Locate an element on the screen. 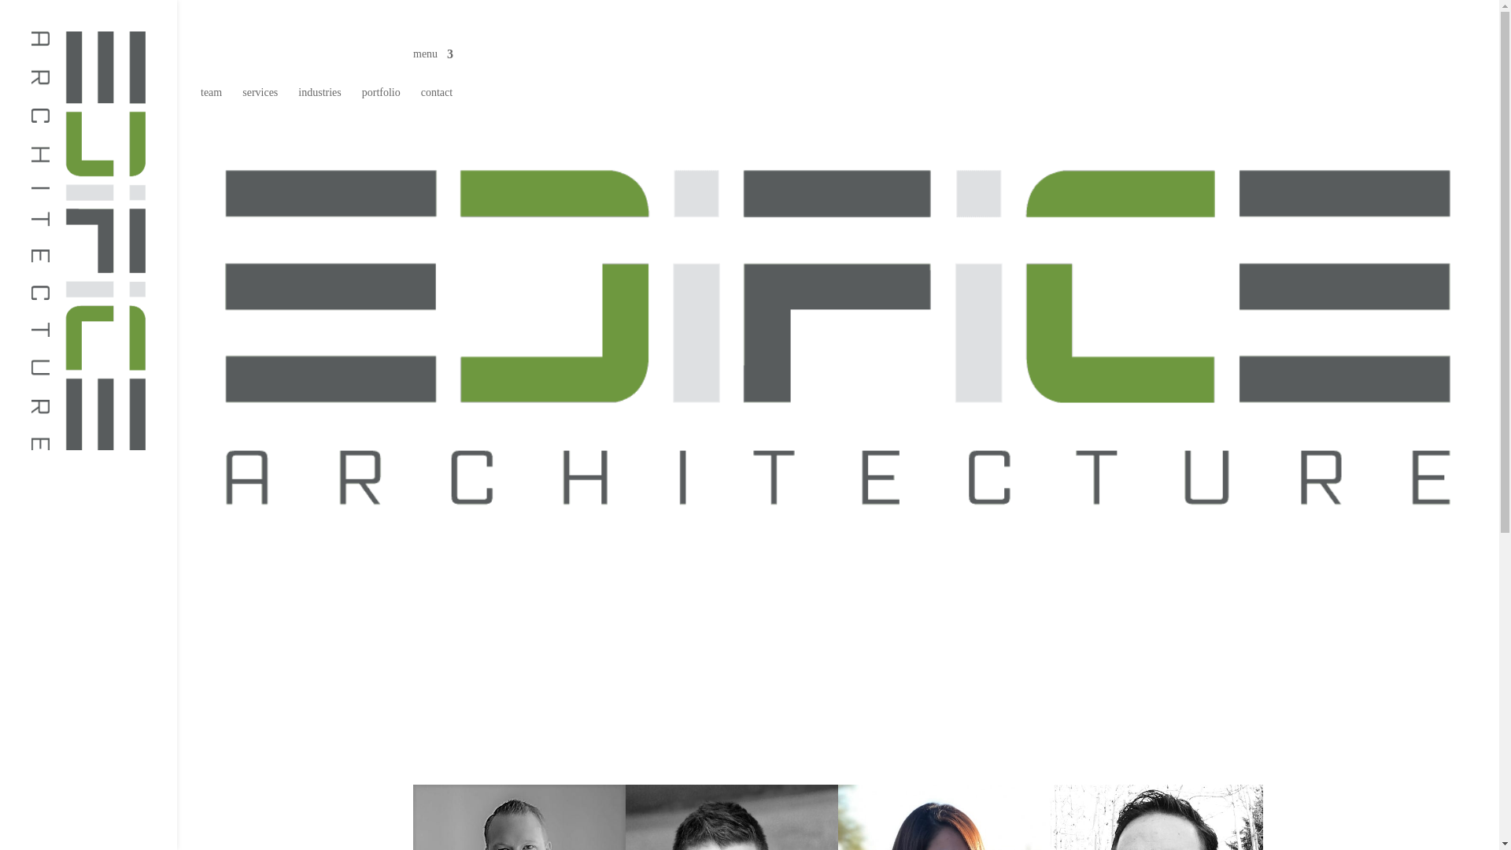 The width and height of the screenshot is (1511, 850). portfolio is located at coordinates (381, 104).